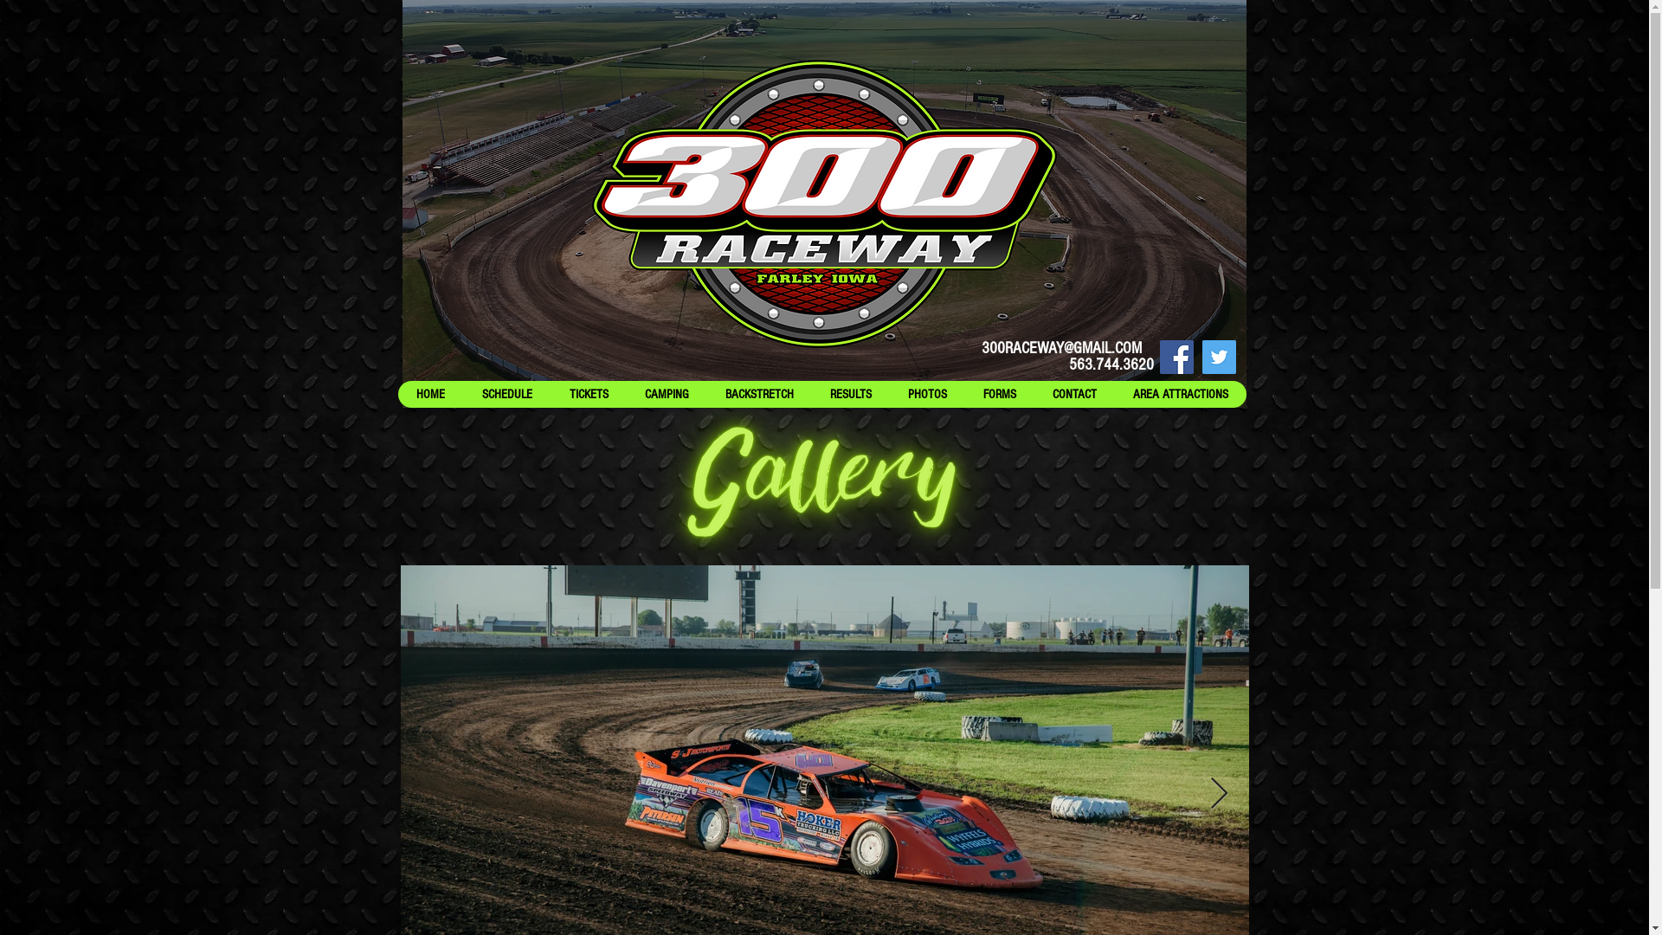  I want to click on CAMPING, so click(667, 395).